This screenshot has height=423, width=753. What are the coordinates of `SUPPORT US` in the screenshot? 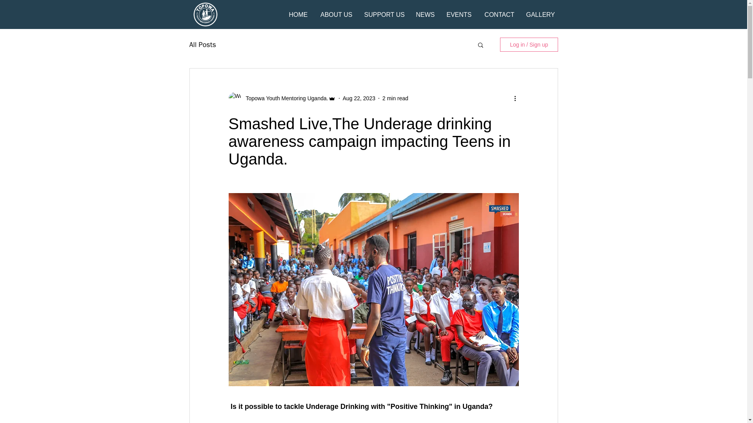 It's located at (384, 14).